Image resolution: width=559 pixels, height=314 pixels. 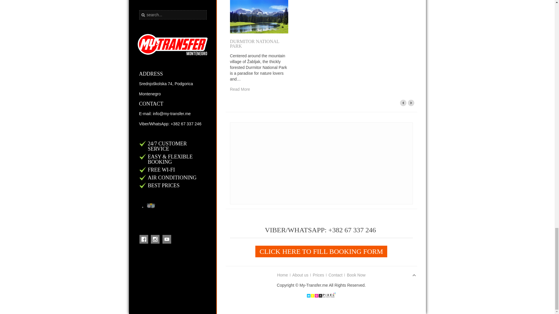 I want to click on Contact, so click(x=335, y=275).